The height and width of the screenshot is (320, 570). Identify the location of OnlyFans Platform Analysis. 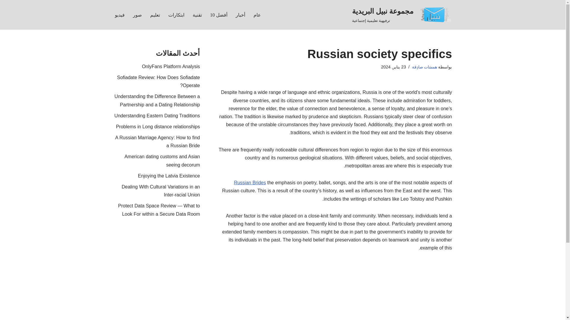
(171, 66).